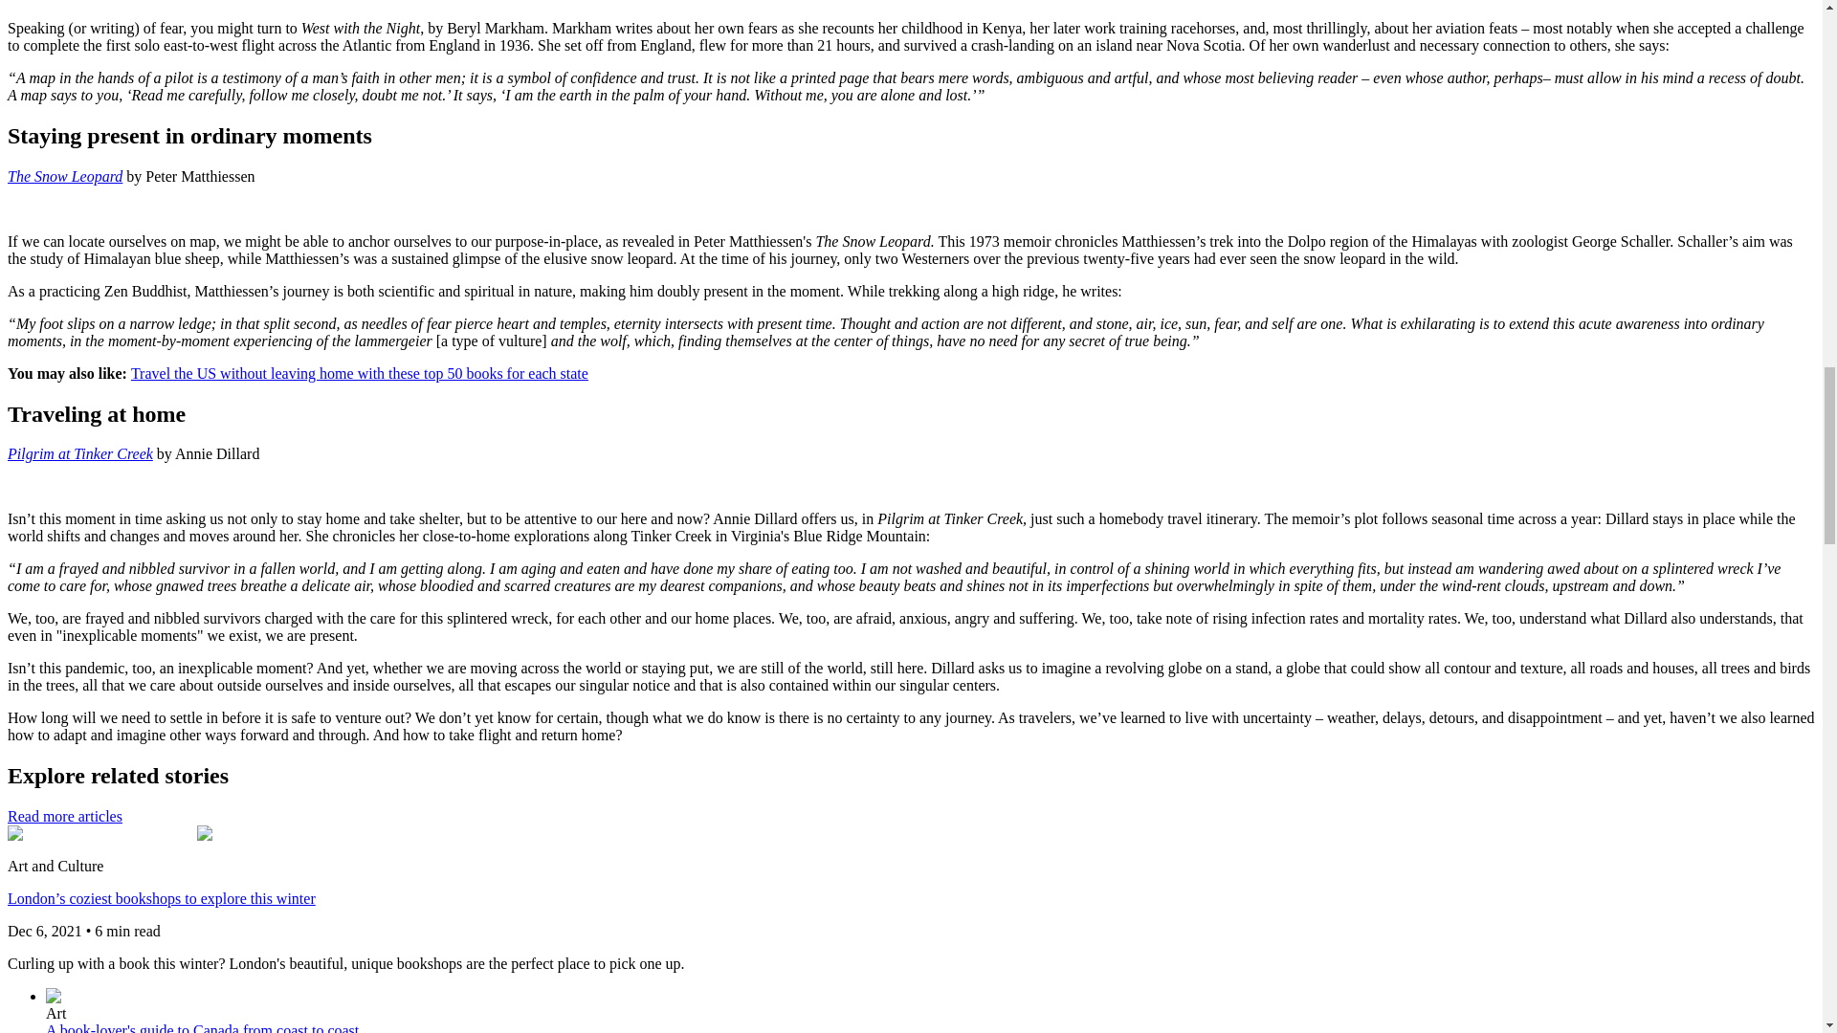 This screenshot has width=1837, height=1033. Describe the element at coordinates (202, 1027) in the screenshot. I see `A book-lover's guide to Canada from coast to coast` at that location.